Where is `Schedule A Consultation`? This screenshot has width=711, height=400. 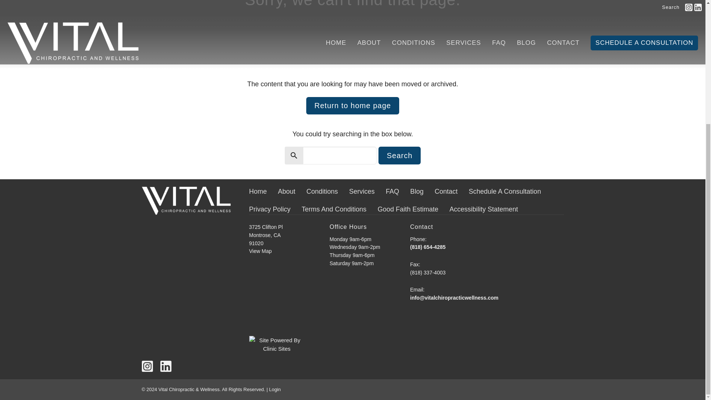 Schedule A Consultation is located at coordinates (505, 192).